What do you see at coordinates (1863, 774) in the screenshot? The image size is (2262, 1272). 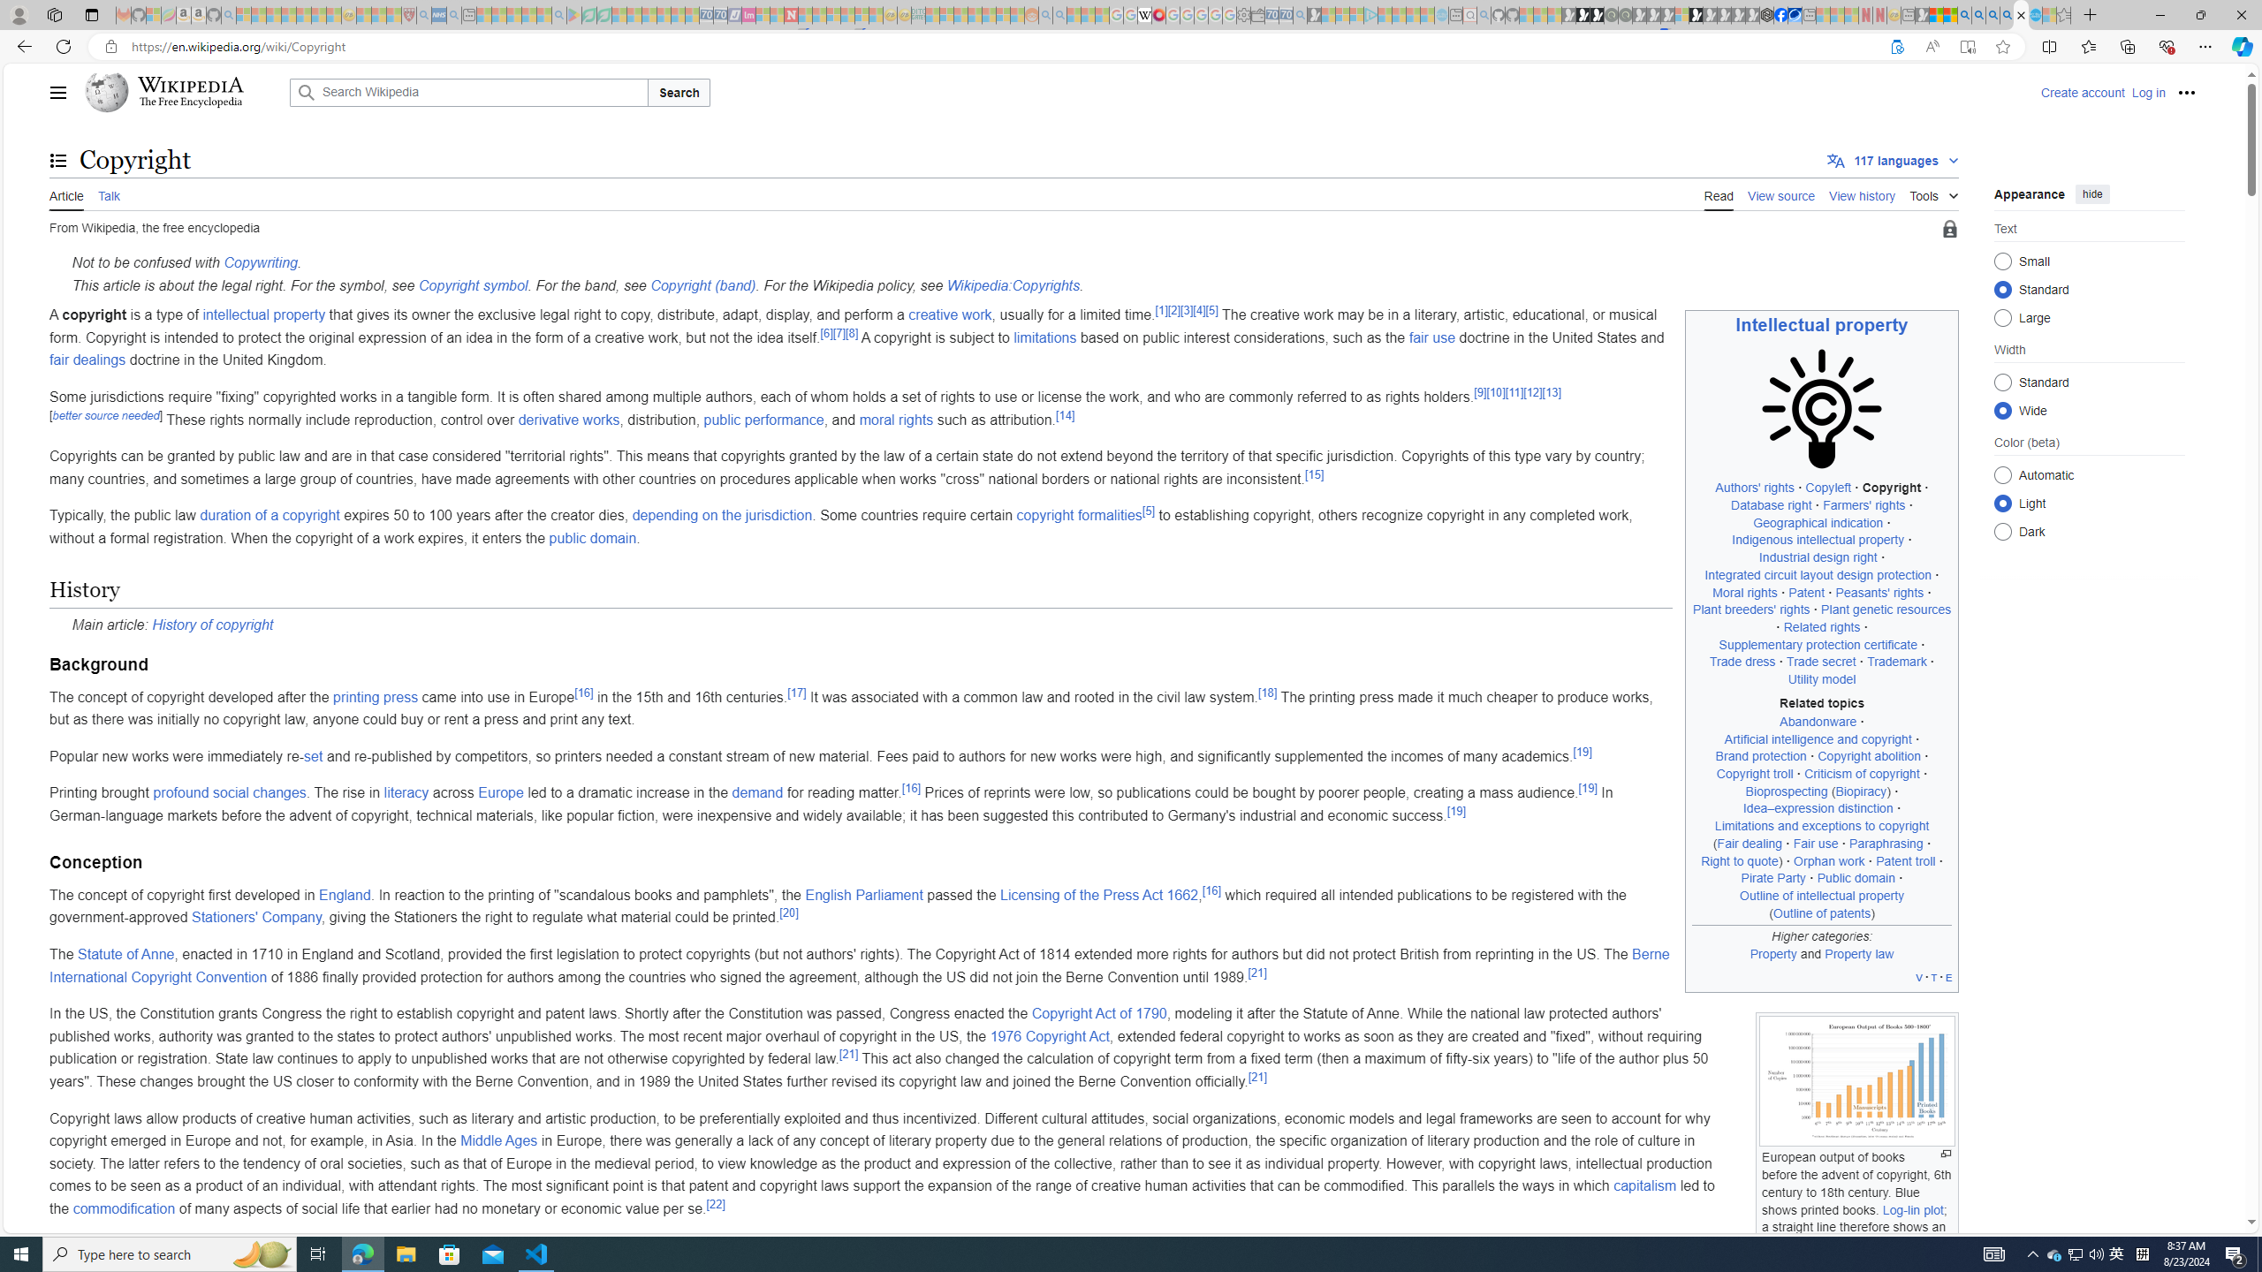 I see `Criticism of copyright` at bounding box center [1863, 774].